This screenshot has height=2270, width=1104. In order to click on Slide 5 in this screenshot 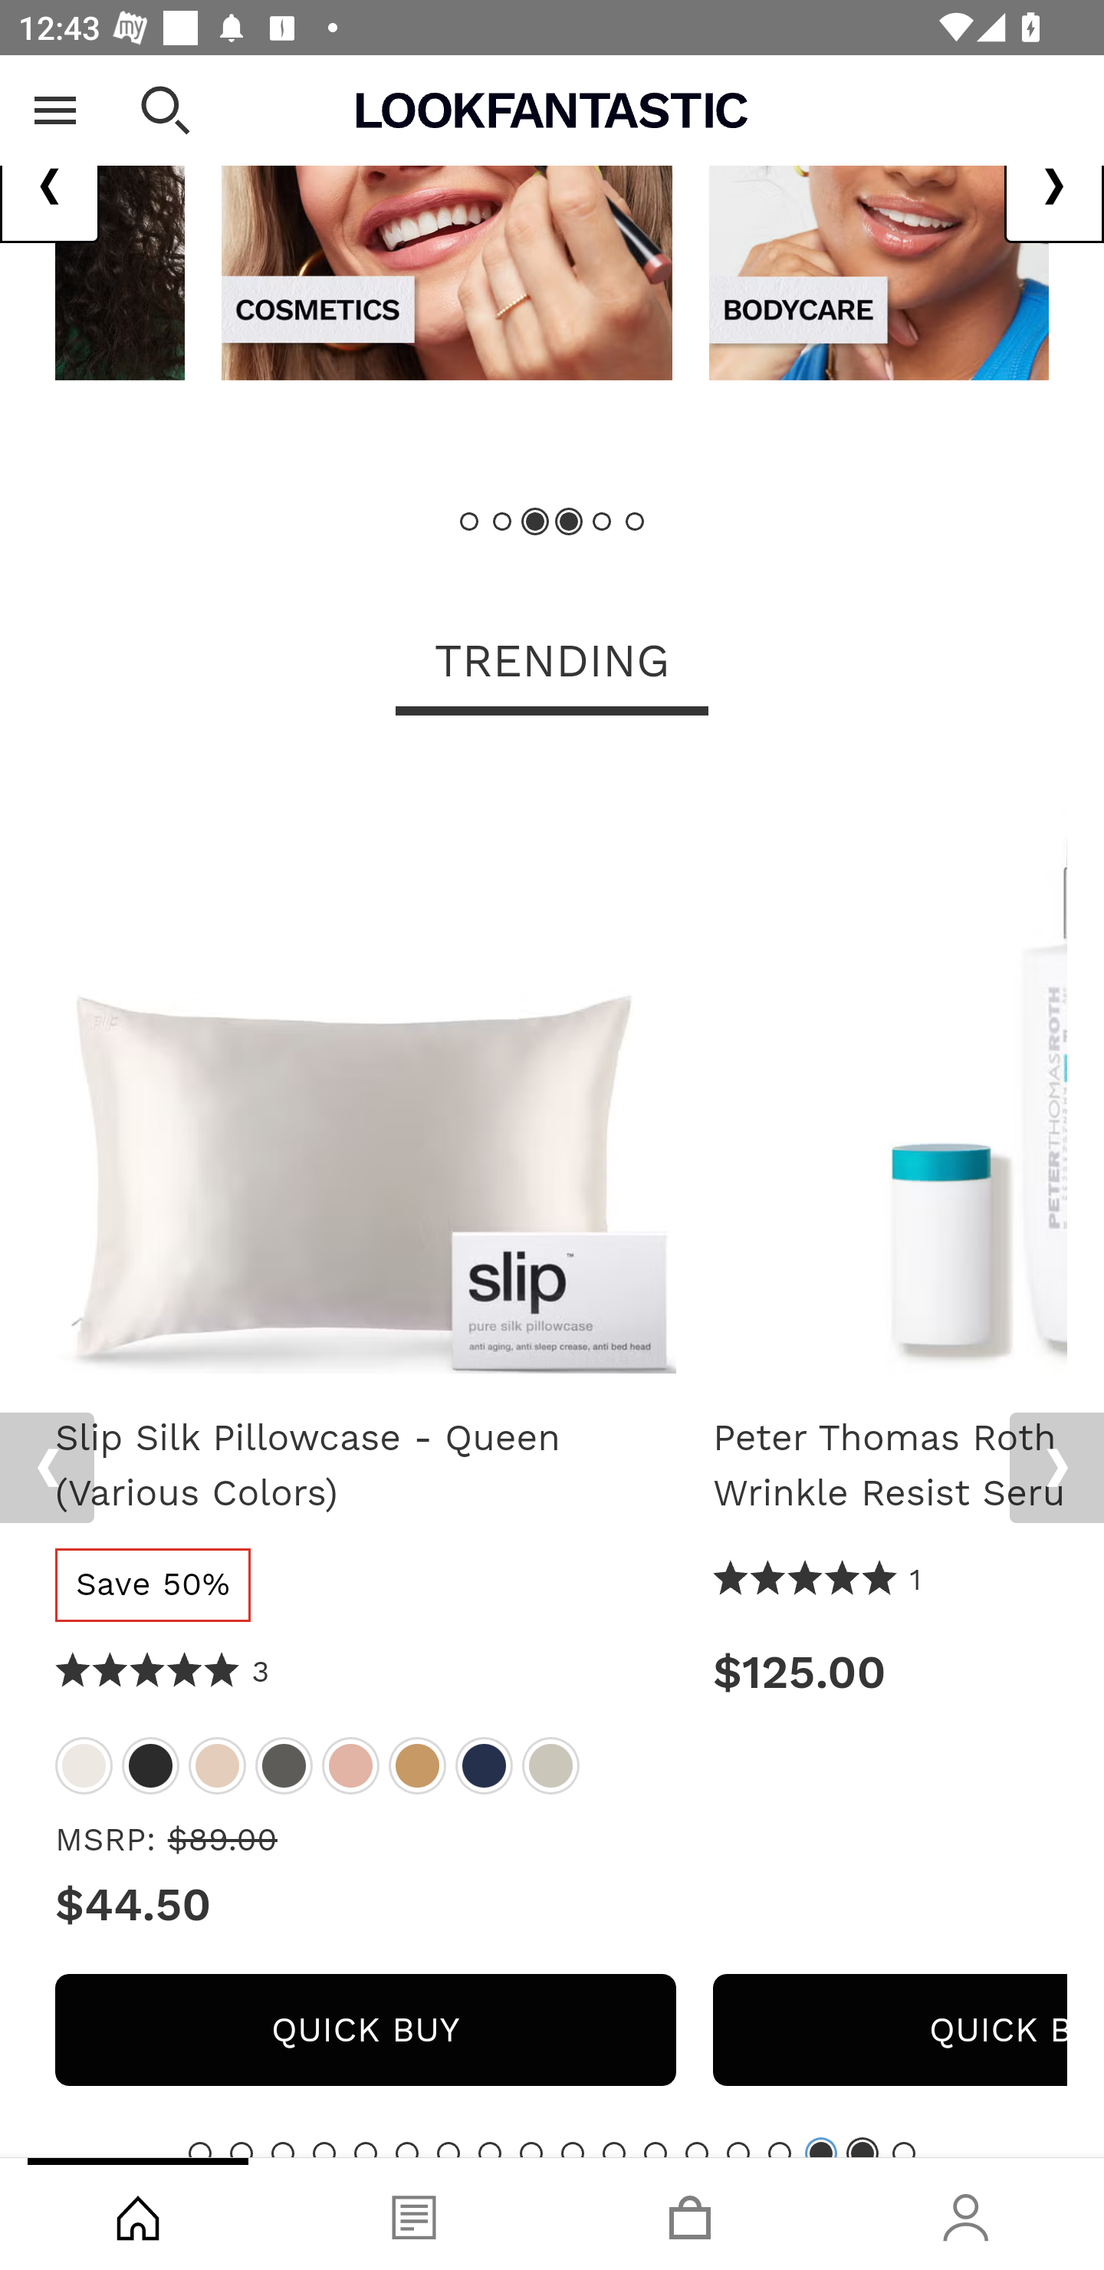, I will do `click(601, 523)`.